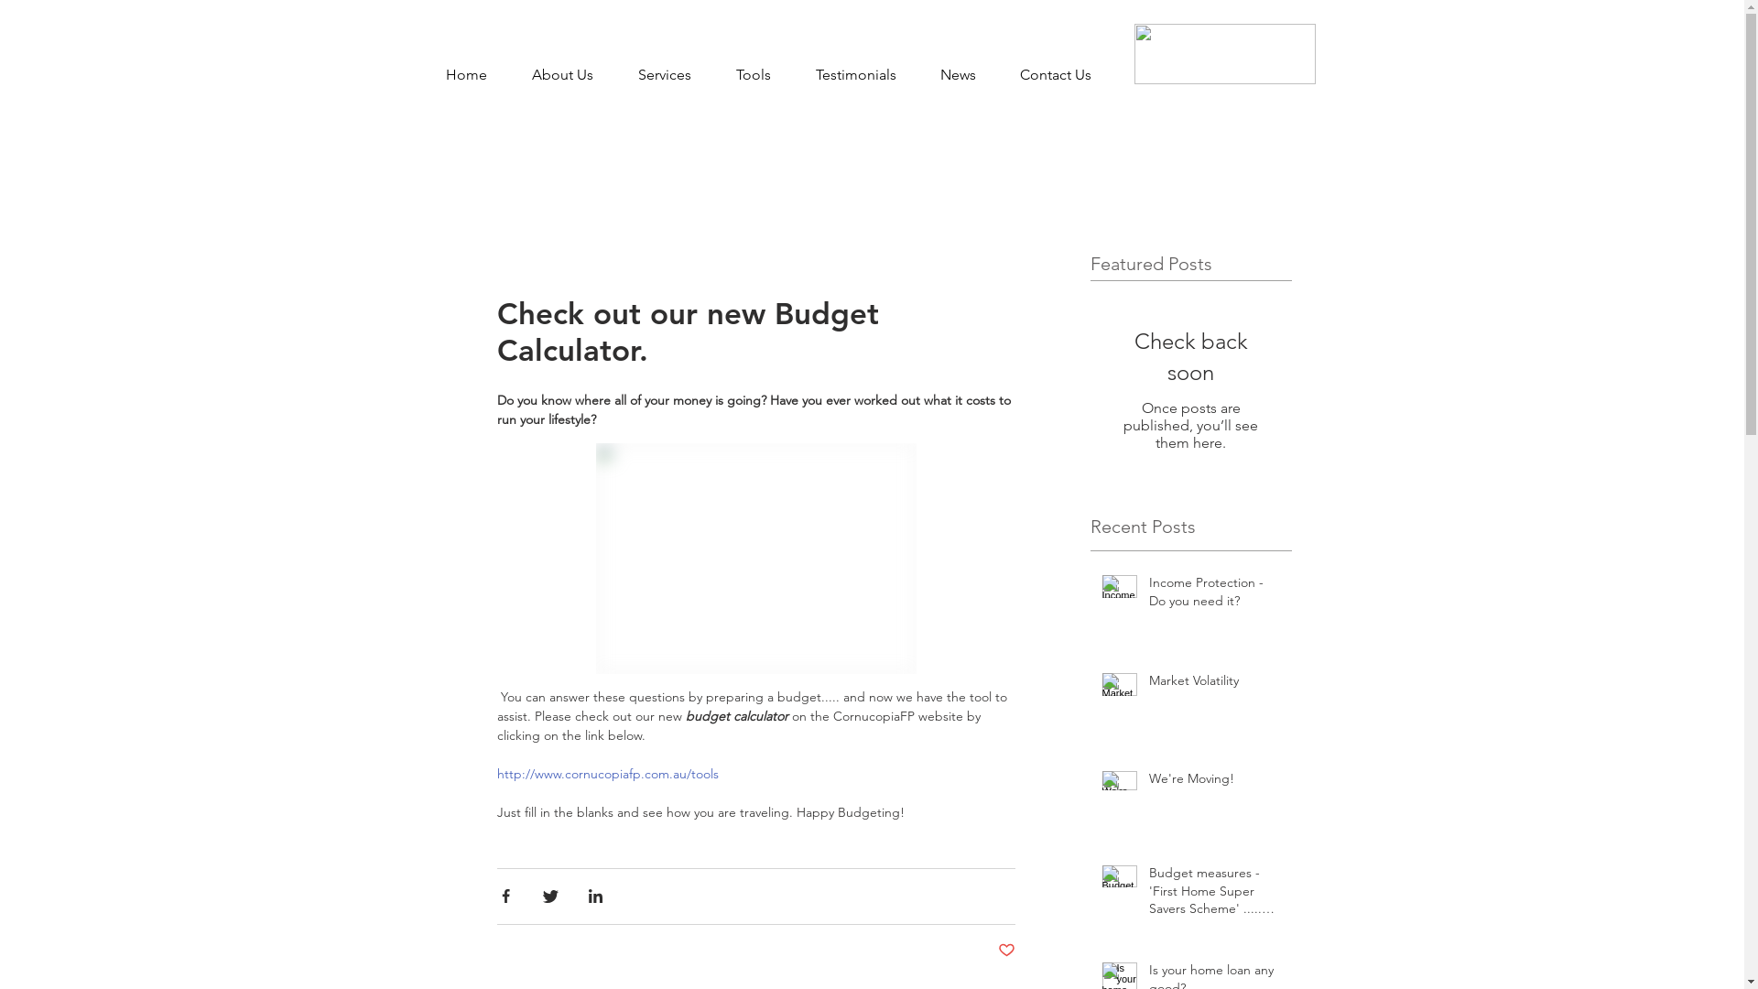 Image resolution: width=1758 pixels, height=989 pixels. Describe the element at coordinates (466, 75) in the screenshot. I see `Home` at that location.